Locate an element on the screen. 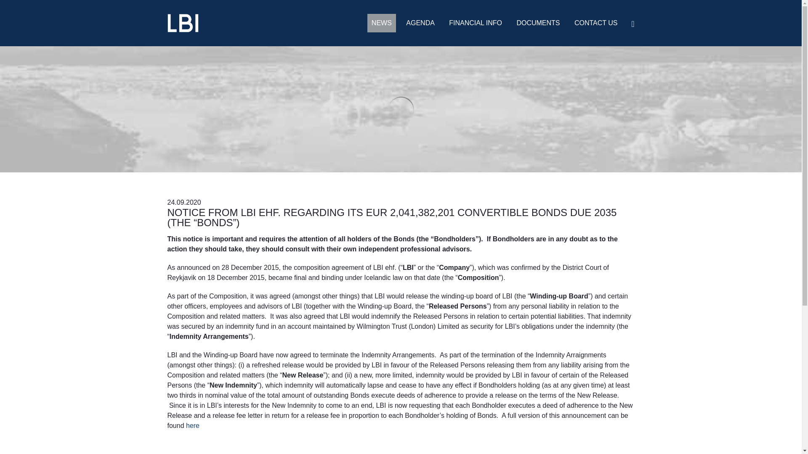 The image size is (808, 454). CONTACT US is located at coordinates (596, 23).